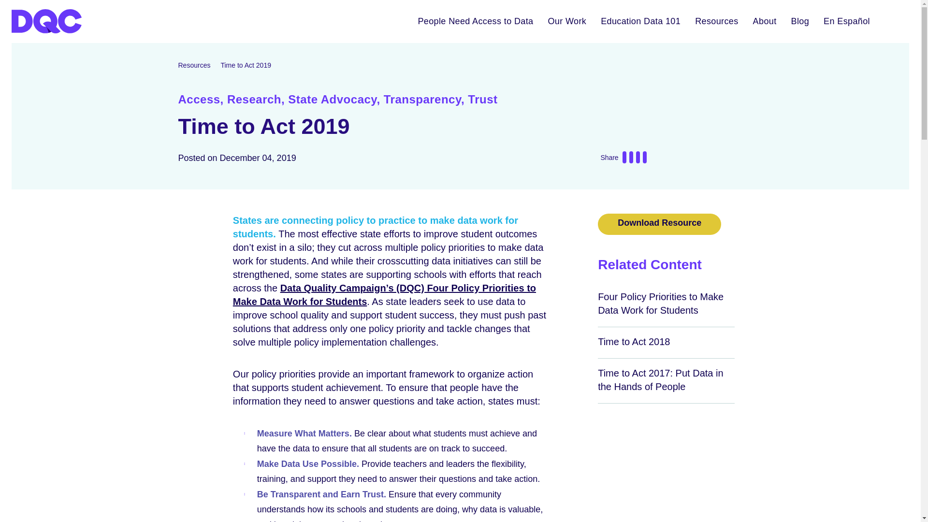 Image resolution: width=928 pixels, height=522 pixels. What do you see at coordinates (716, 21) in the screenshot?
I see `Resources` at bounding box center [716, 21].